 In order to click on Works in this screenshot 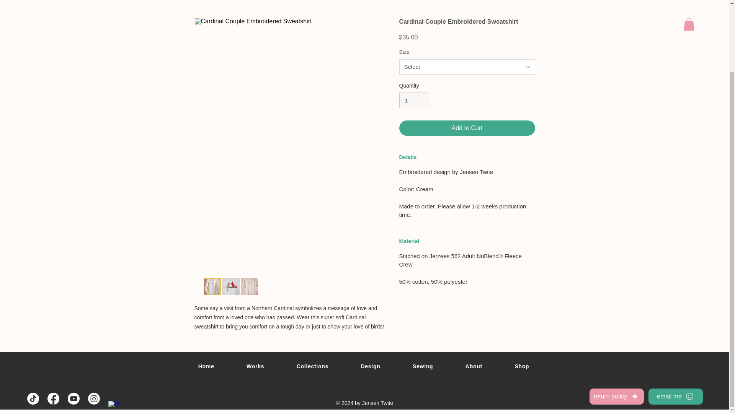, I will do `click(256, 366)`.